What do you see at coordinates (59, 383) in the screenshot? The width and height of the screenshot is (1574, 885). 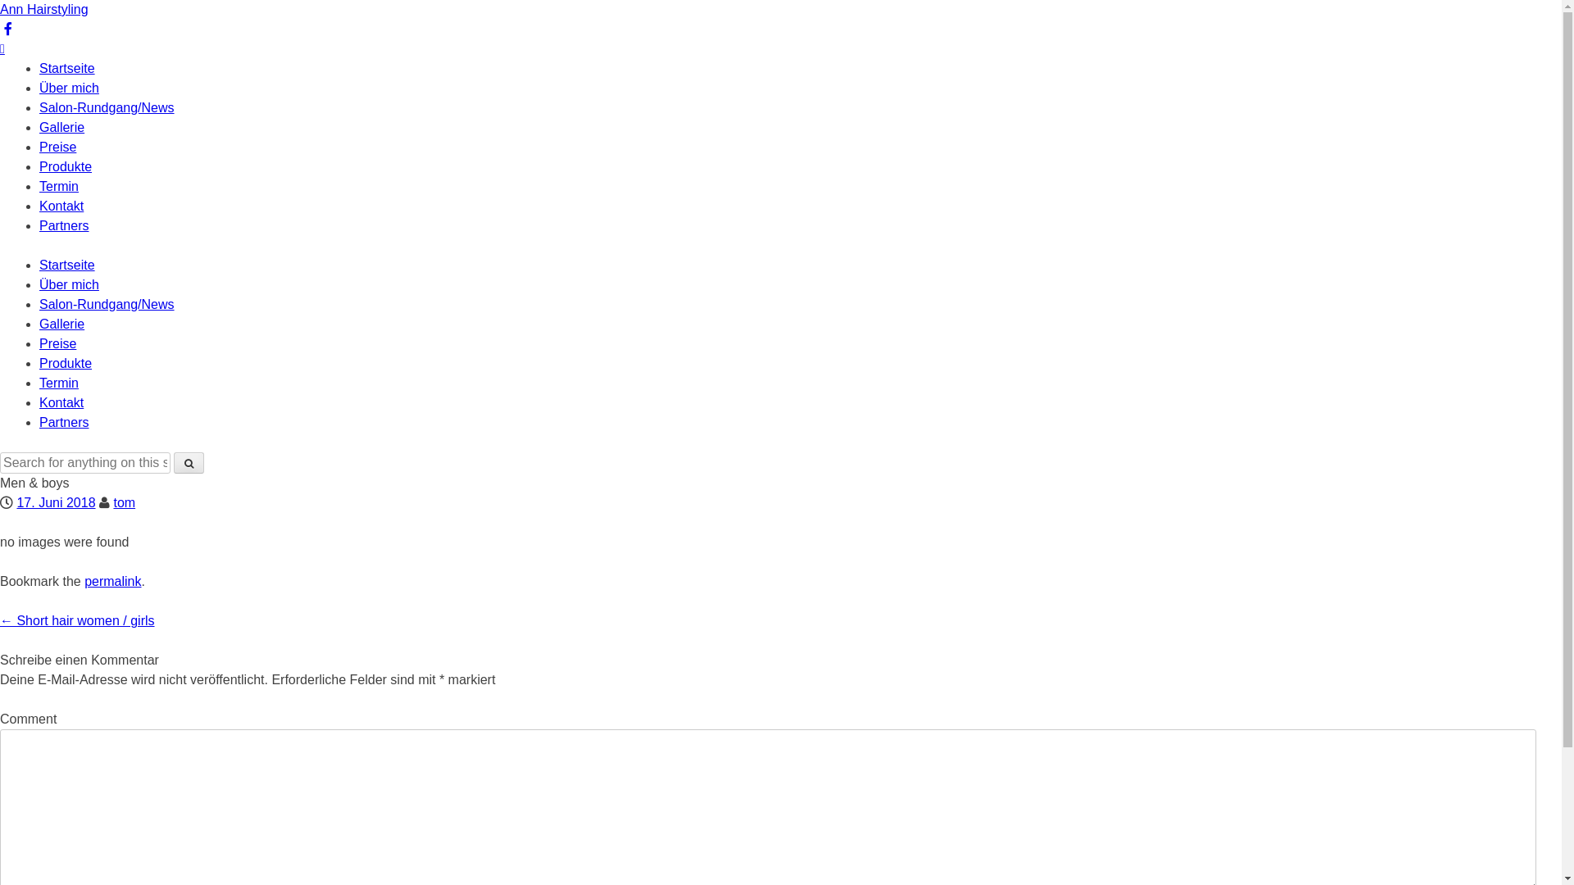 I see `Termin` at bounding box center [59, 383].